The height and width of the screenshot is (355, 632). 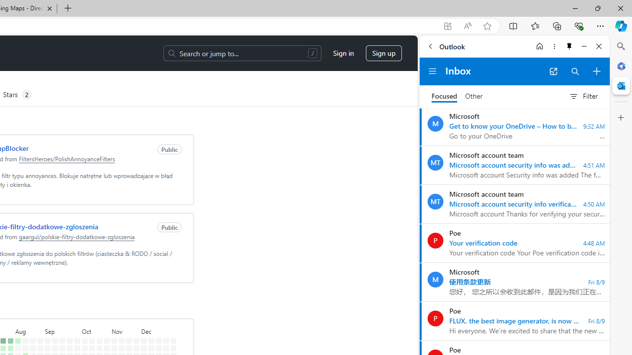 I want to click on Add this page to favorites (Ctrl+D), so click(x=487, y=26).